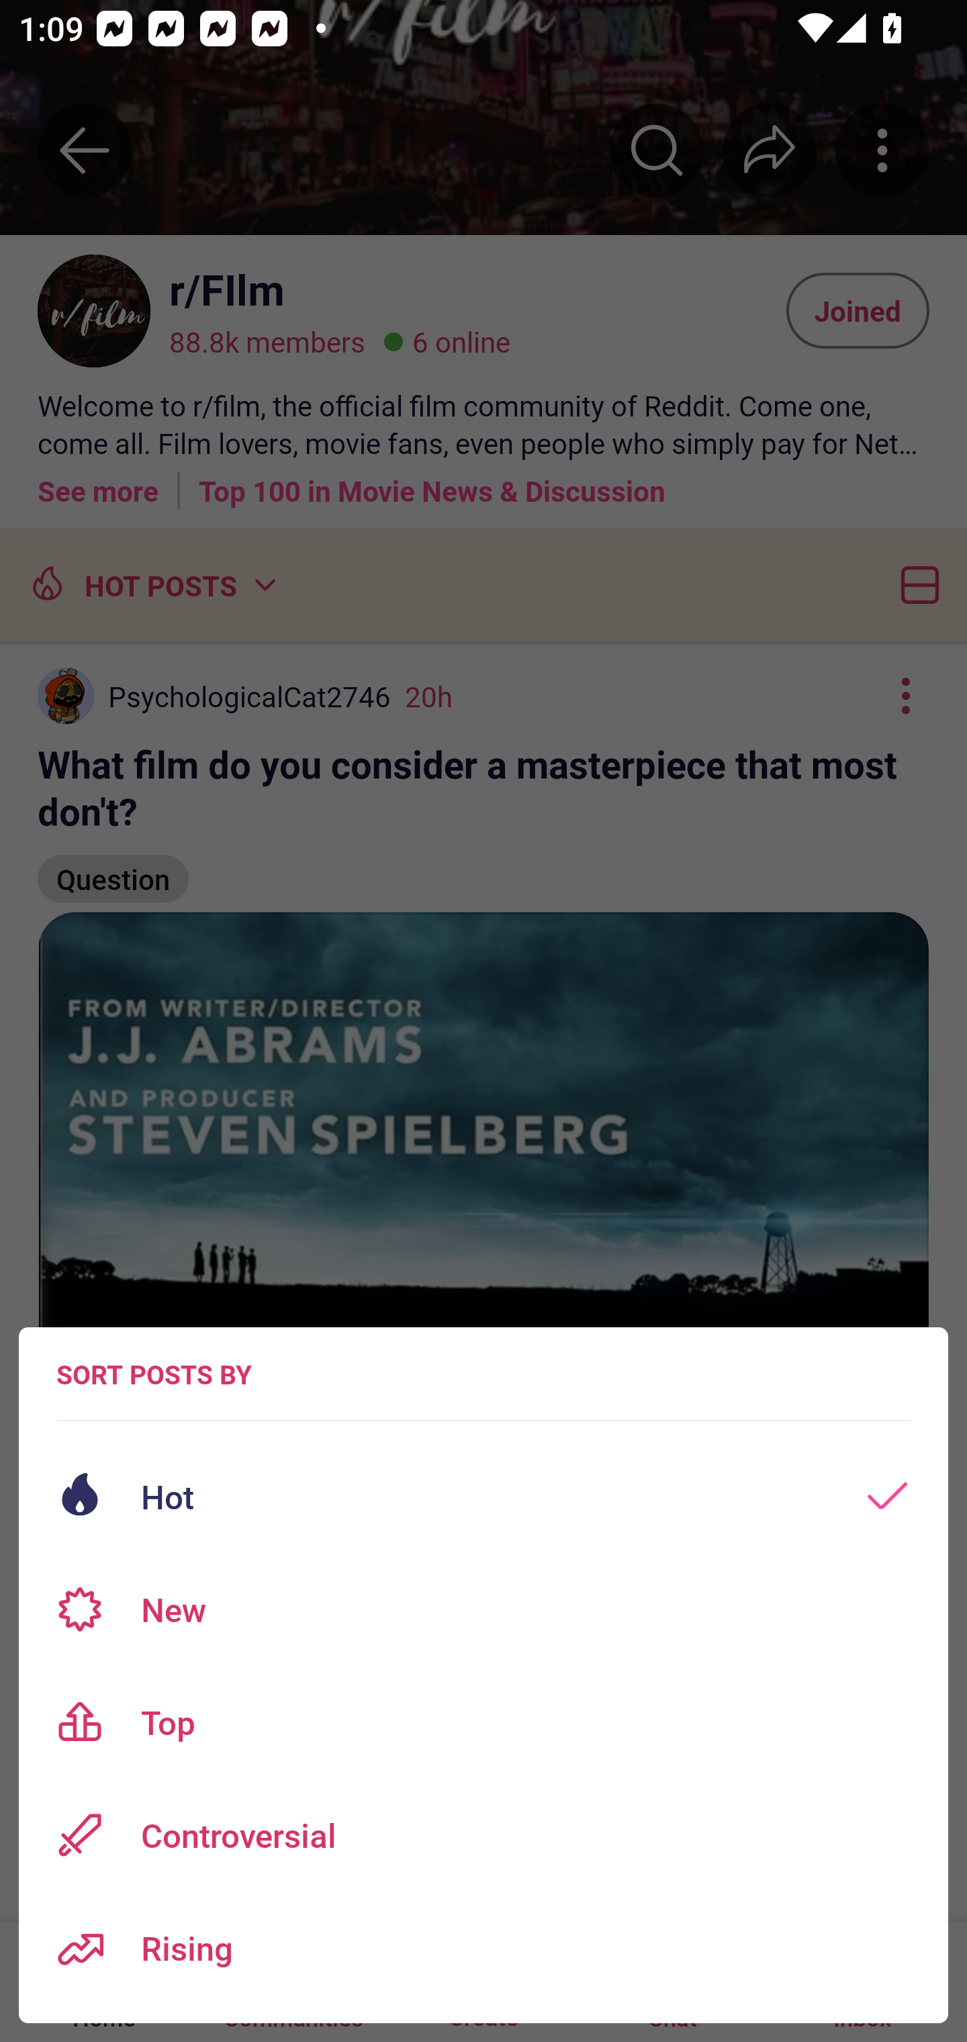 This screenshot has width=967, height=2042. What do you see at coordinates (483, 1948) in the screenshot?
I see `Rising` at bounding box center [483, 1948].